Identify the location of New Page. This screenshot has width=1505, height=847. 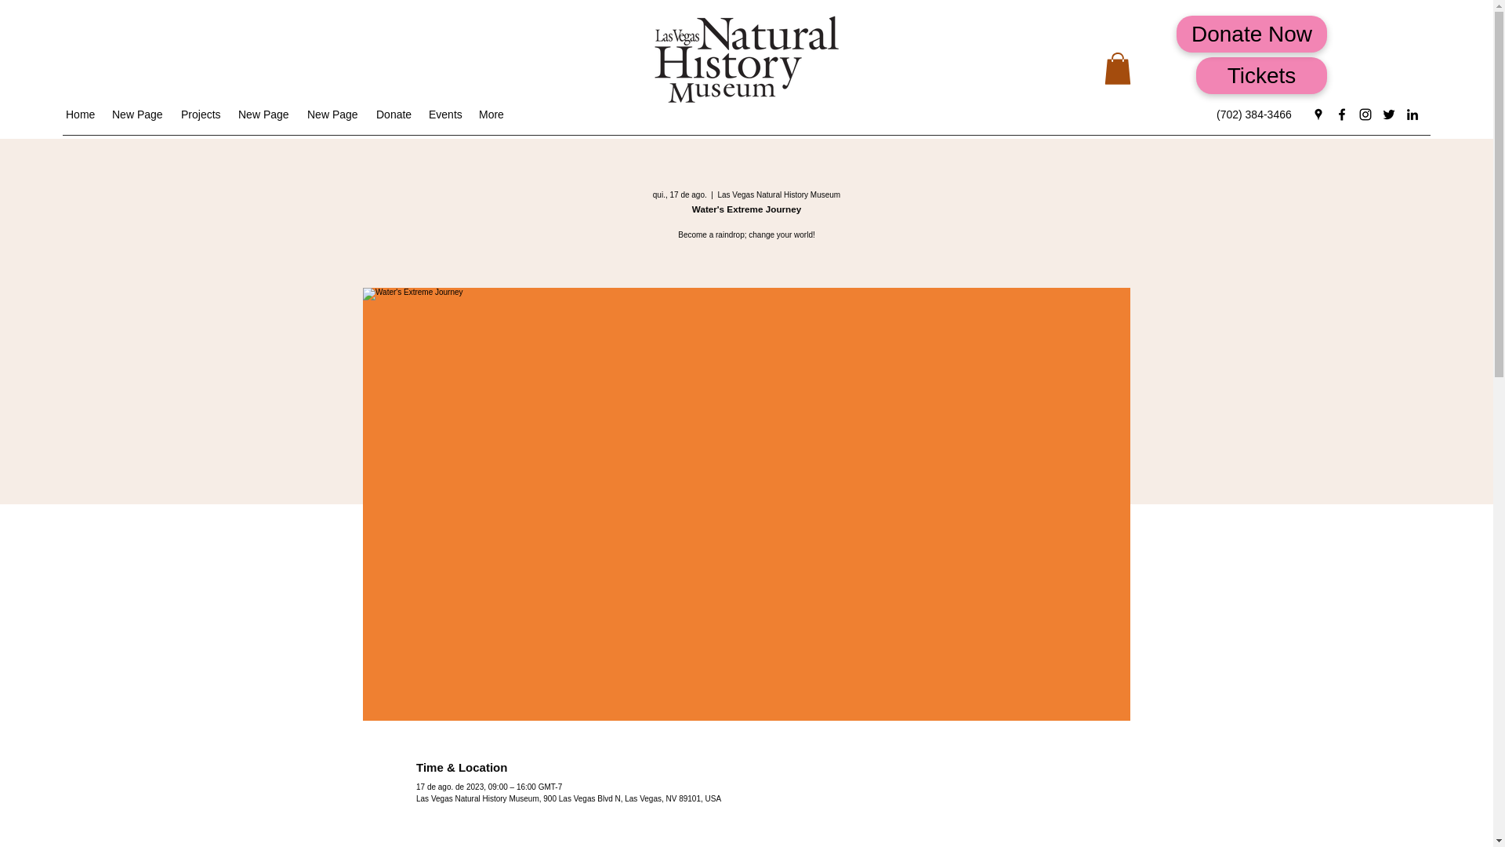
(334, 114).